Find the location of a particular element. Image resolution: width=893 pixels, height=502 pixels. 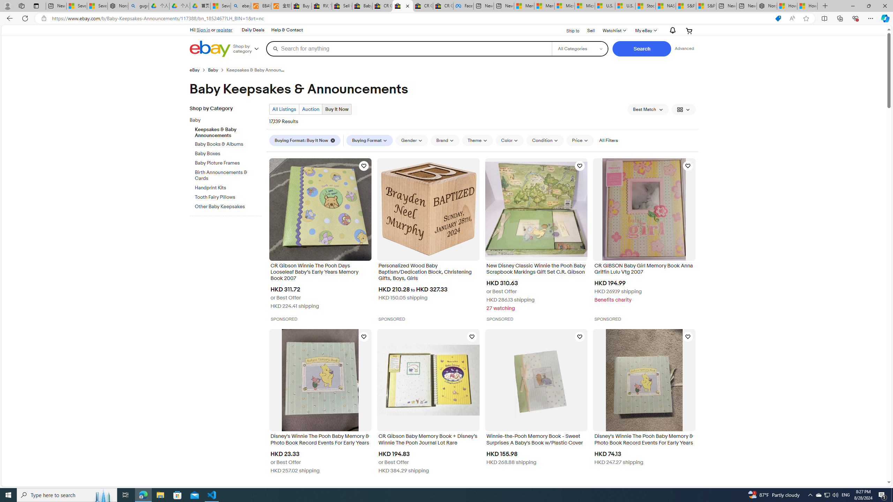

Expand Cart is located at coordinates (689, 31).